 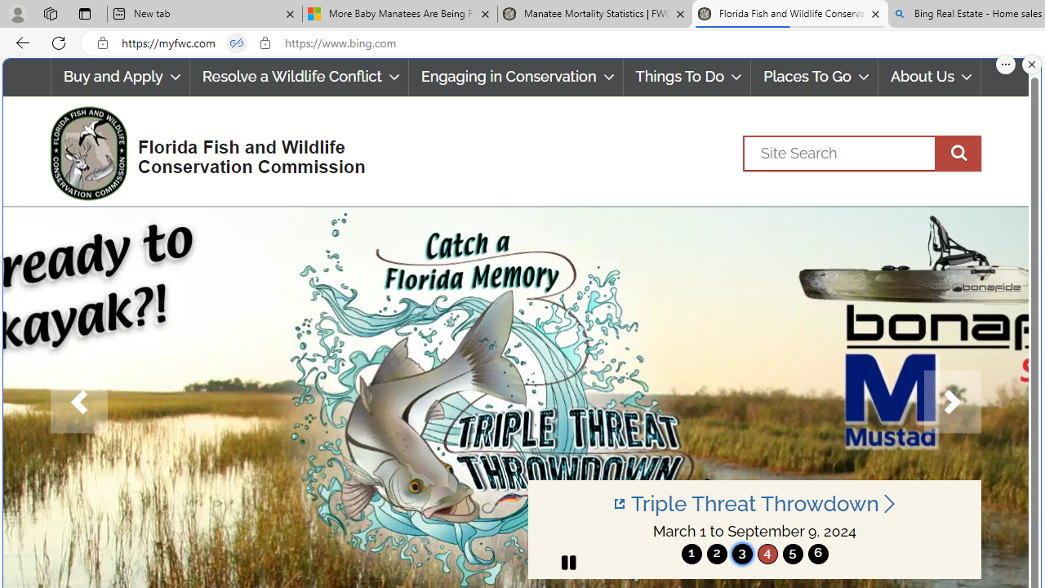 I want to click on Search, so click(x=862, y=153).